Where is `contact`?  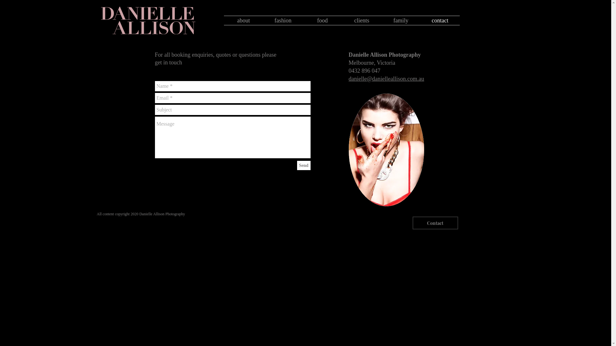
contact is located at coordinates (440, 21).